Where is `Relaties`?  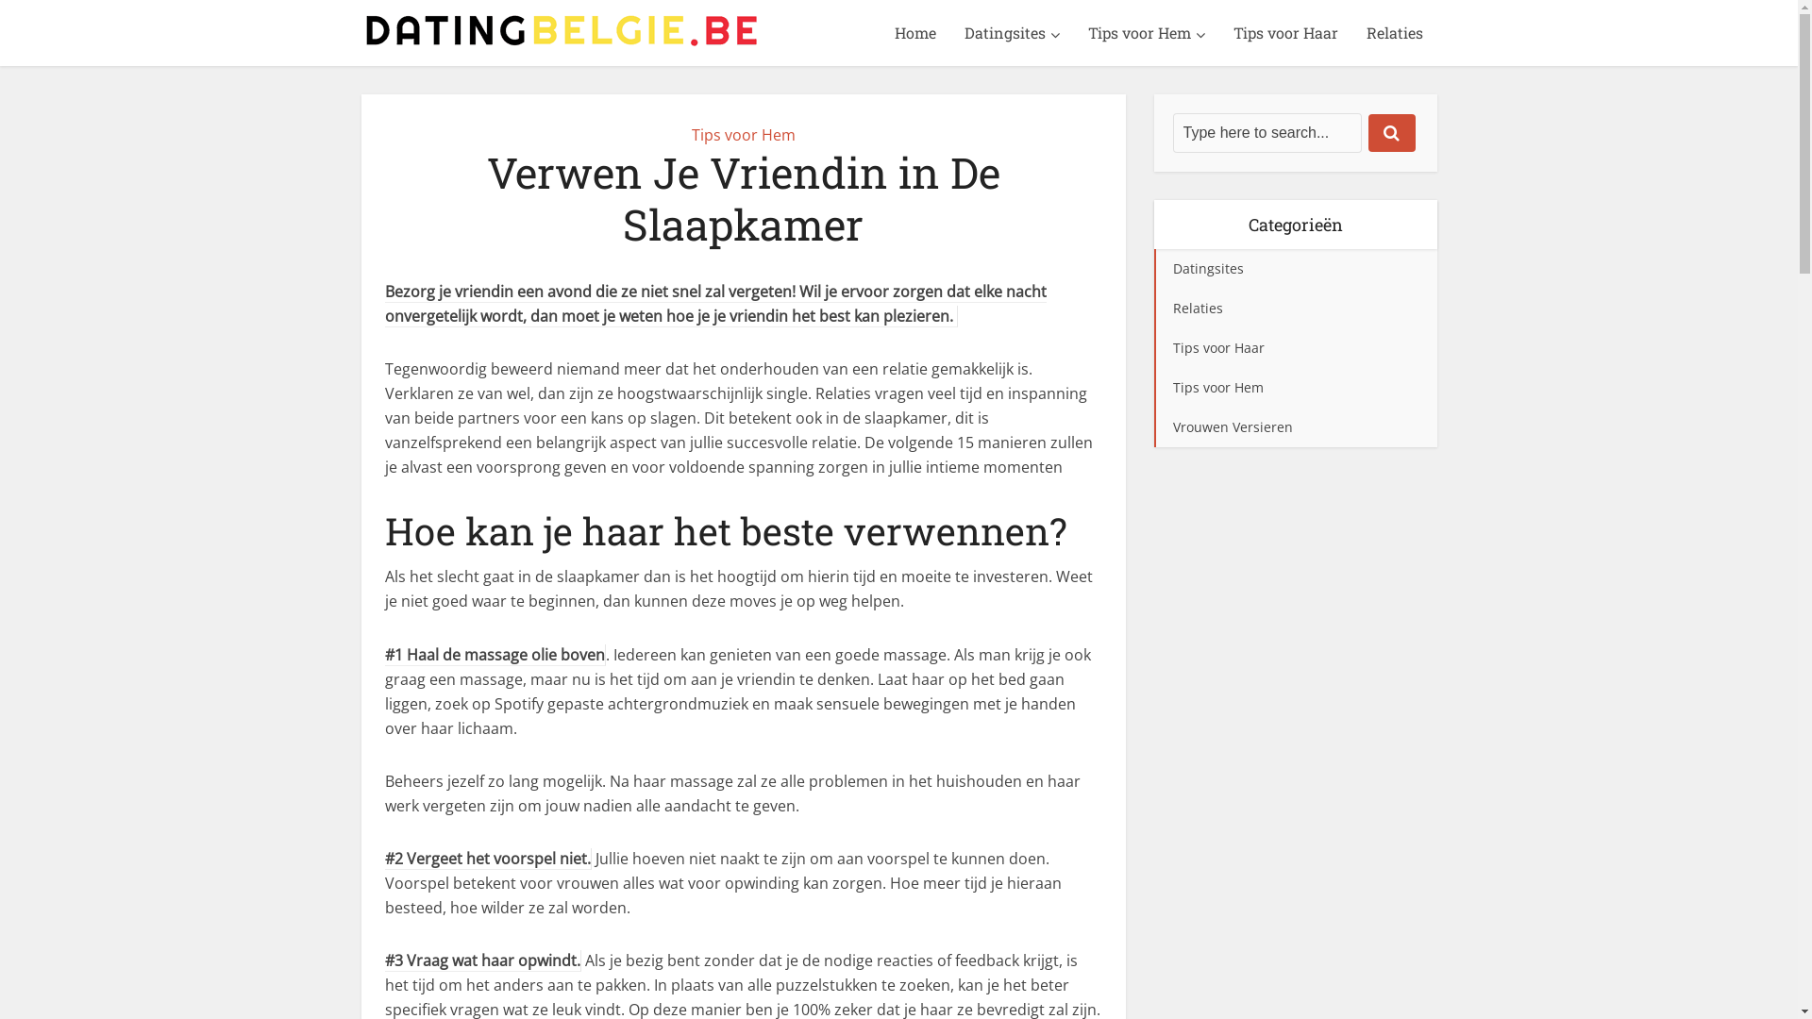 Relaties is located at coordinates (1394, 33).